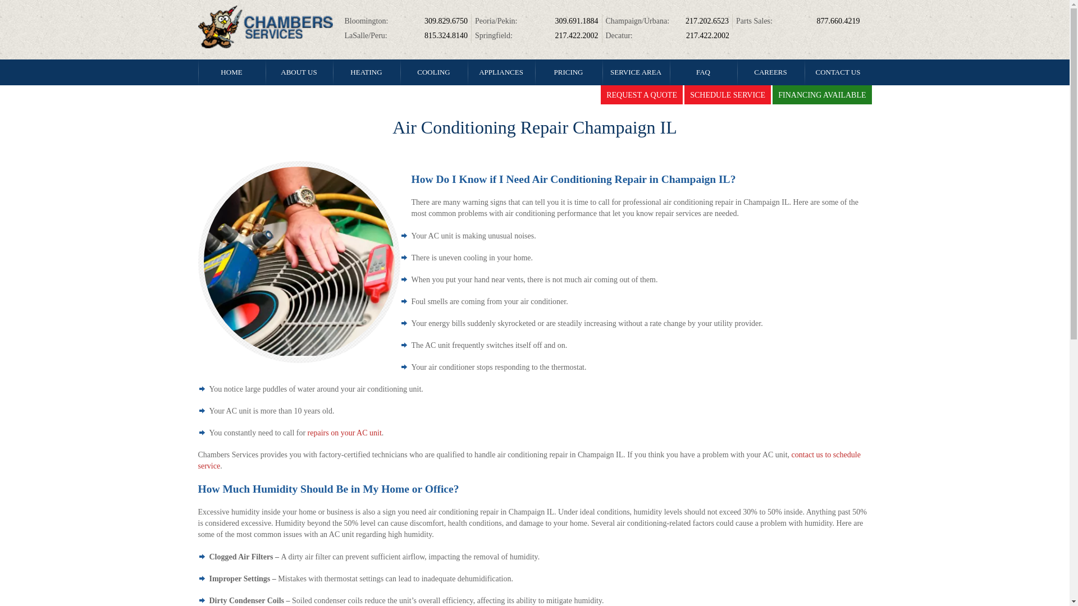  I want to click on COOLING, so click(433, 72).